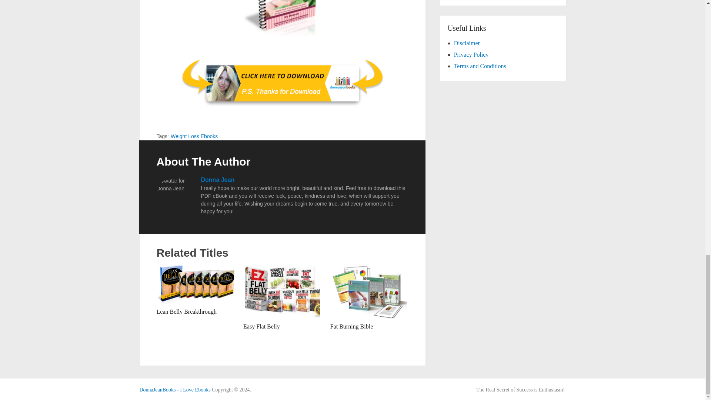 This screenshot has height=400, width=711. What do you see at coordinates (194, 136) in the screenshot?
I see `Weight Loss Ebooks` at bounding box center [194, 136].